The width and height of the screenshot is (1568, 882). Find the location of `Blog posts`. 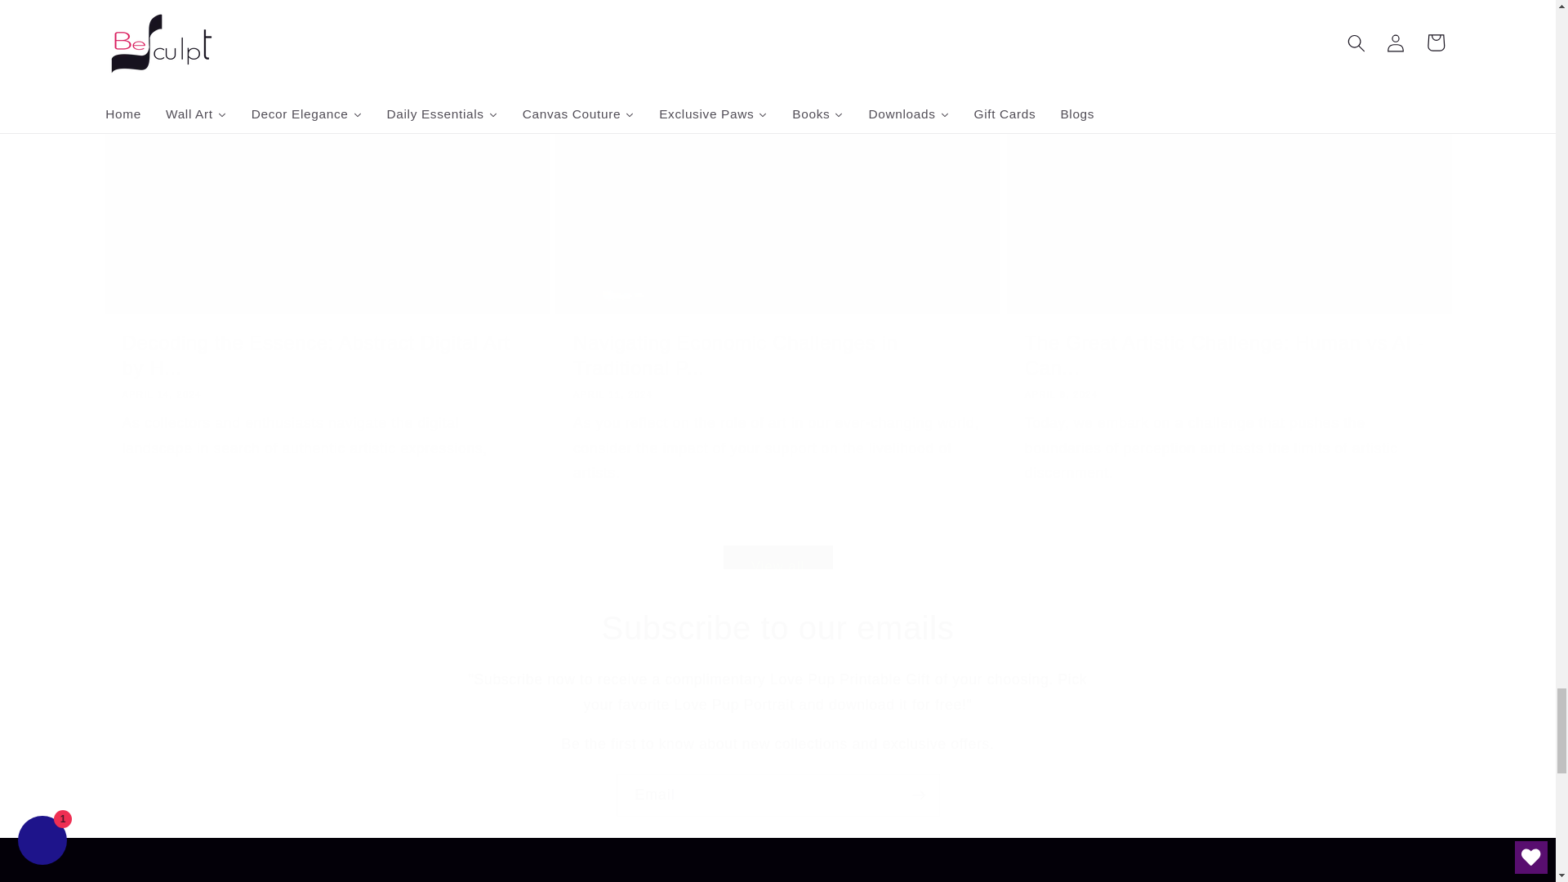

Blog posts is located at coordinates (183, 1).